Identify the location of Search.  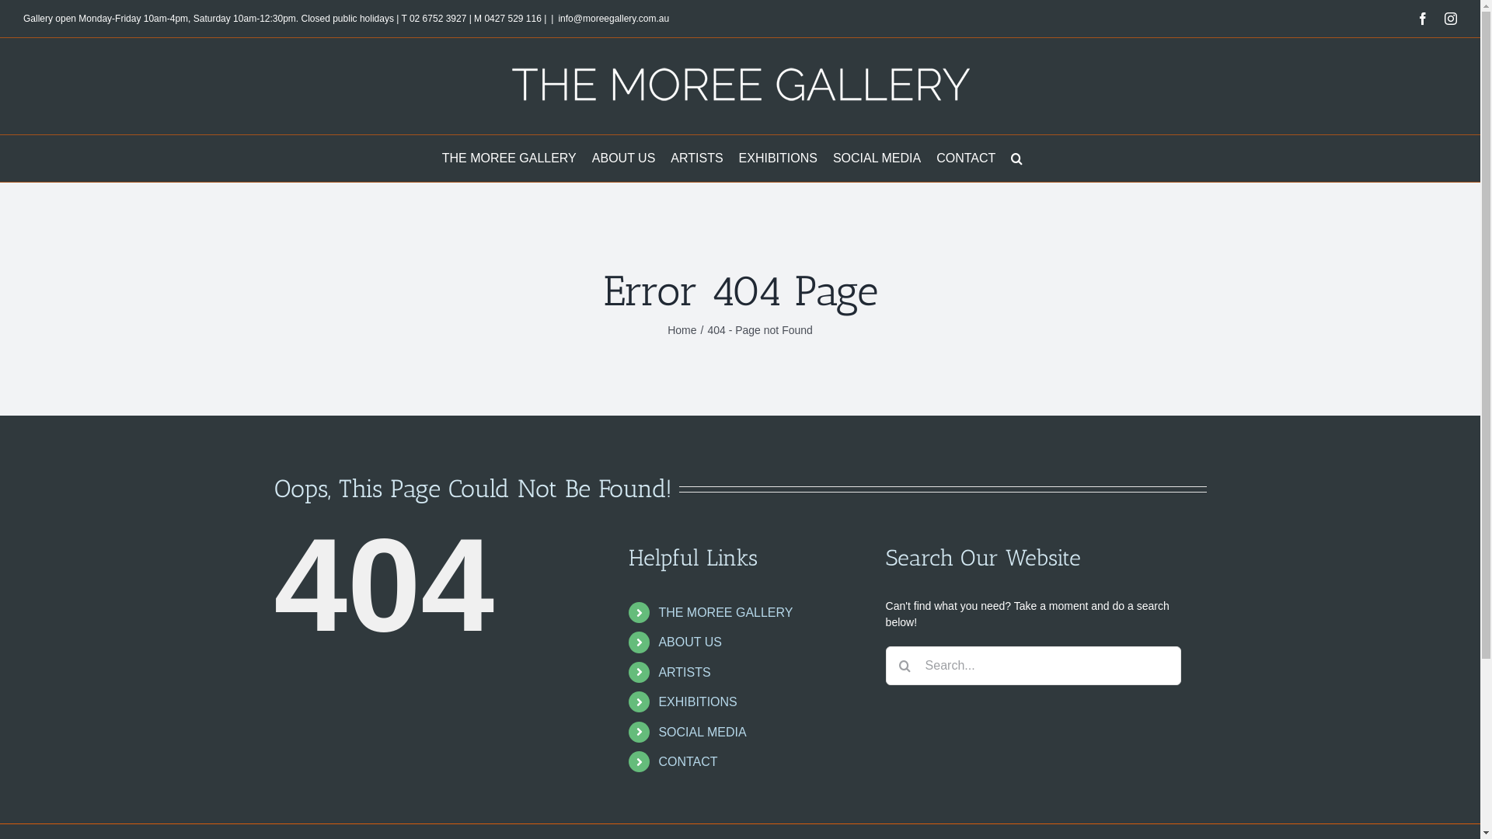
(1016, 158).